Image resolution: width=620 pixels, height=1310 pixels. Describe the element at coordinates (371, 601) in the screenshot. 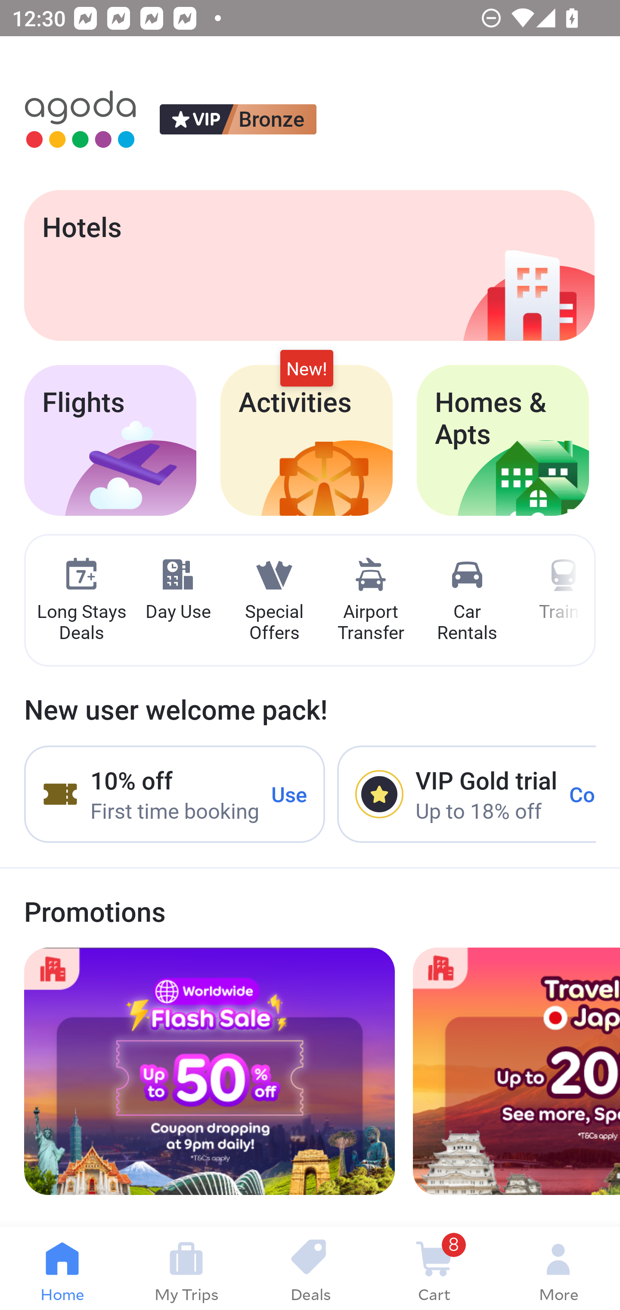

I see `Airport Transfer` at that location.